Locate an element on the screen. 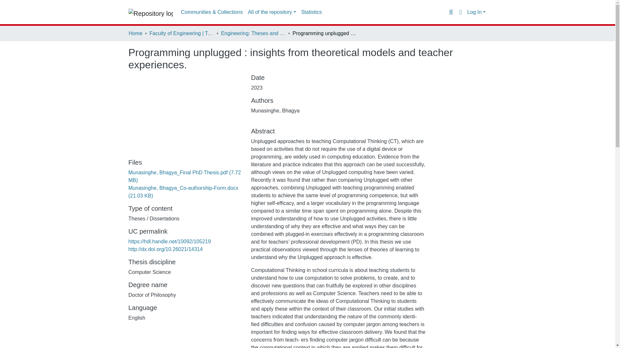 Image resolution: width=620 pixels, height=348 pixels. Home is located at coordinates (135, 33).